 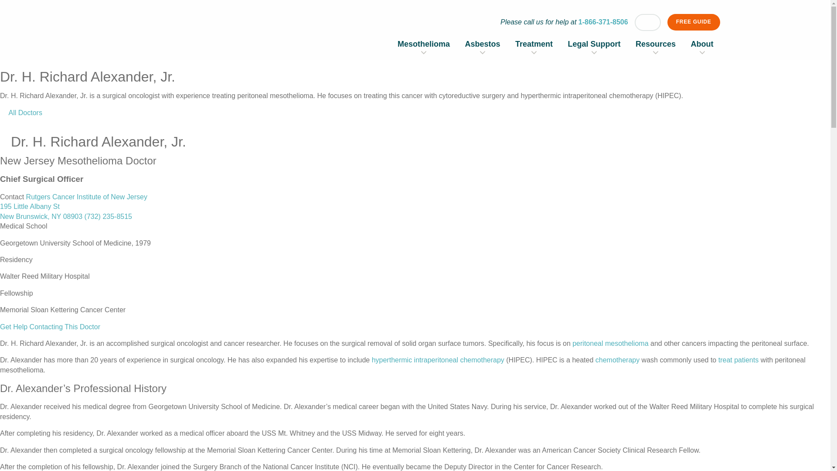 What do you see at coordinates (595, 44) in the screenshot?
I see `Legal Support` at bounding box center [595, 44].